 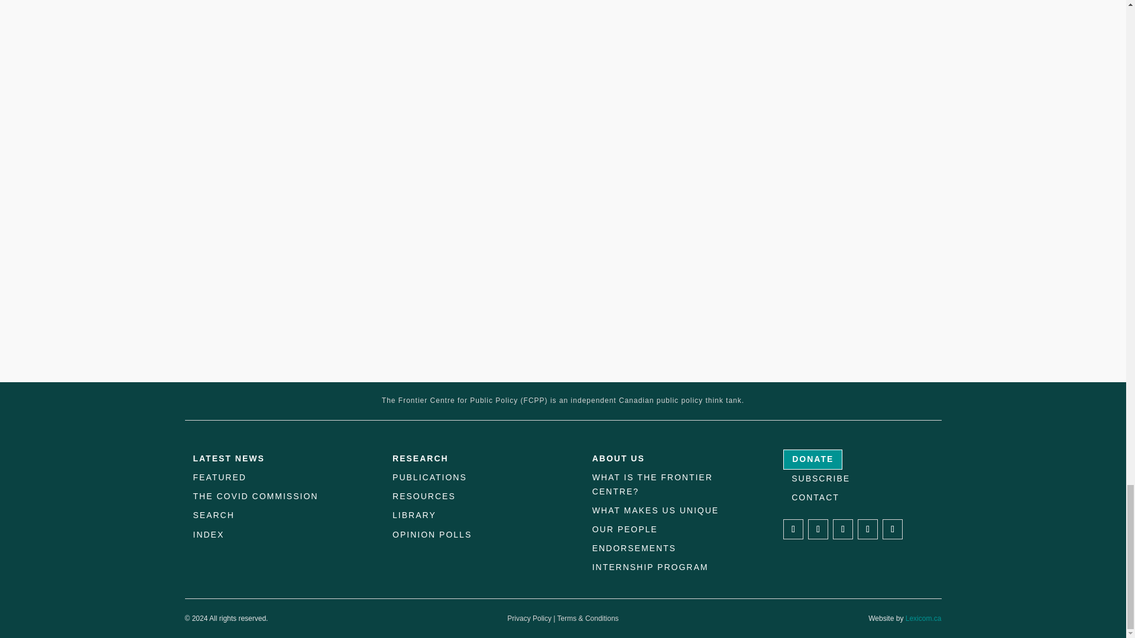 I want to click on Follow on X, so click(x=818, y=529).